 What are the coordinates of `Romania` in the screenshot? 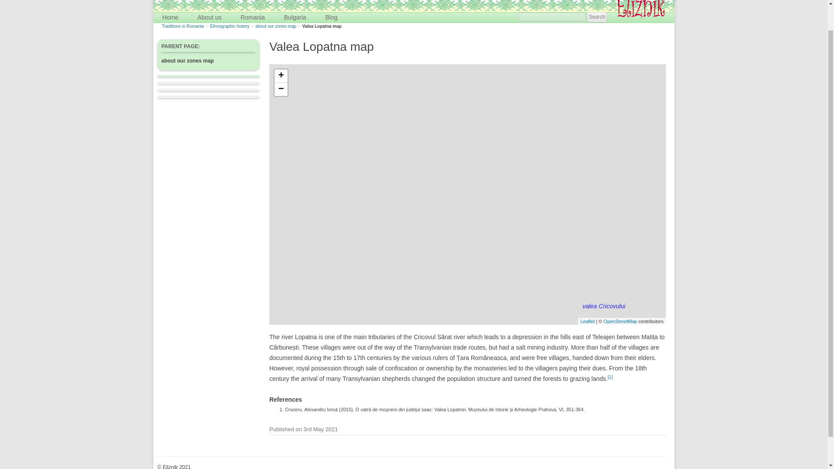 It's located at (253, 17).